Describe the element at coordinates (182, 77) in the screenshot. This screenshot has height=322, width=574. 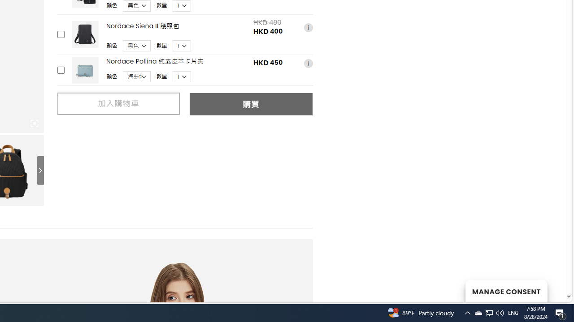
I see `Class: upsell-v2-product-upsell-variable-product-qty-select` at that location.